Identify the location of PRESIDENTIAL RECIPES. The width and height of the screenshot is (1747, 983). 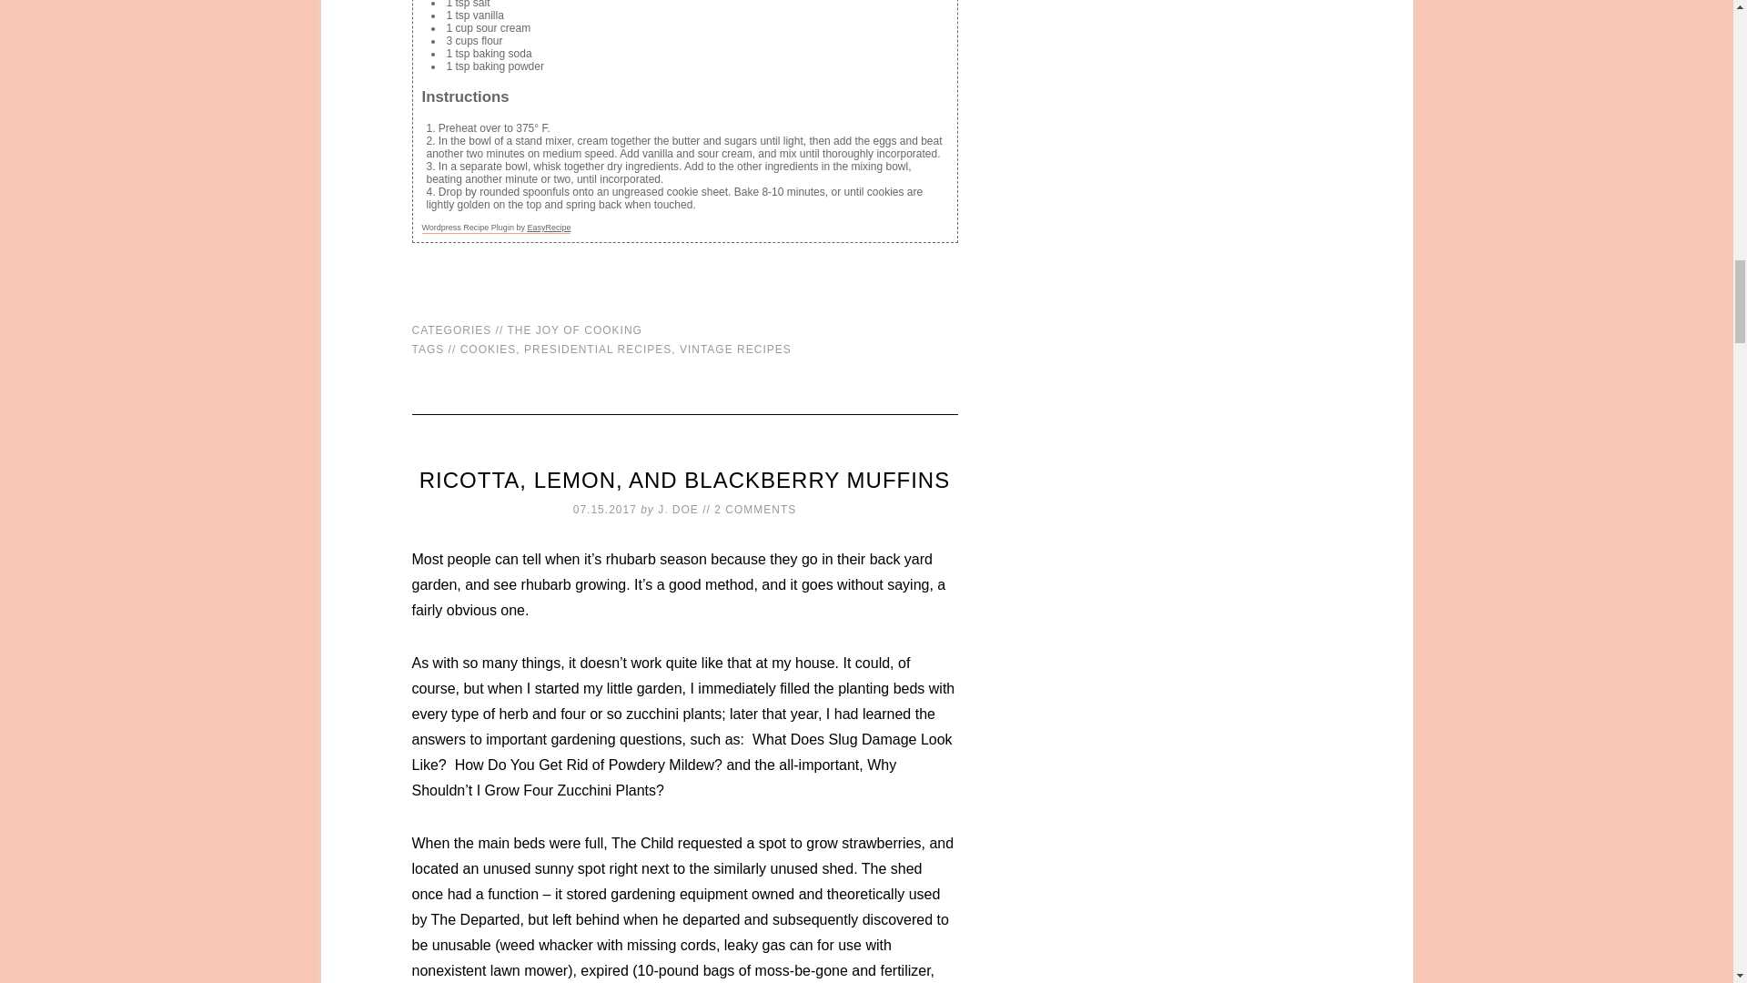
(597, 349).